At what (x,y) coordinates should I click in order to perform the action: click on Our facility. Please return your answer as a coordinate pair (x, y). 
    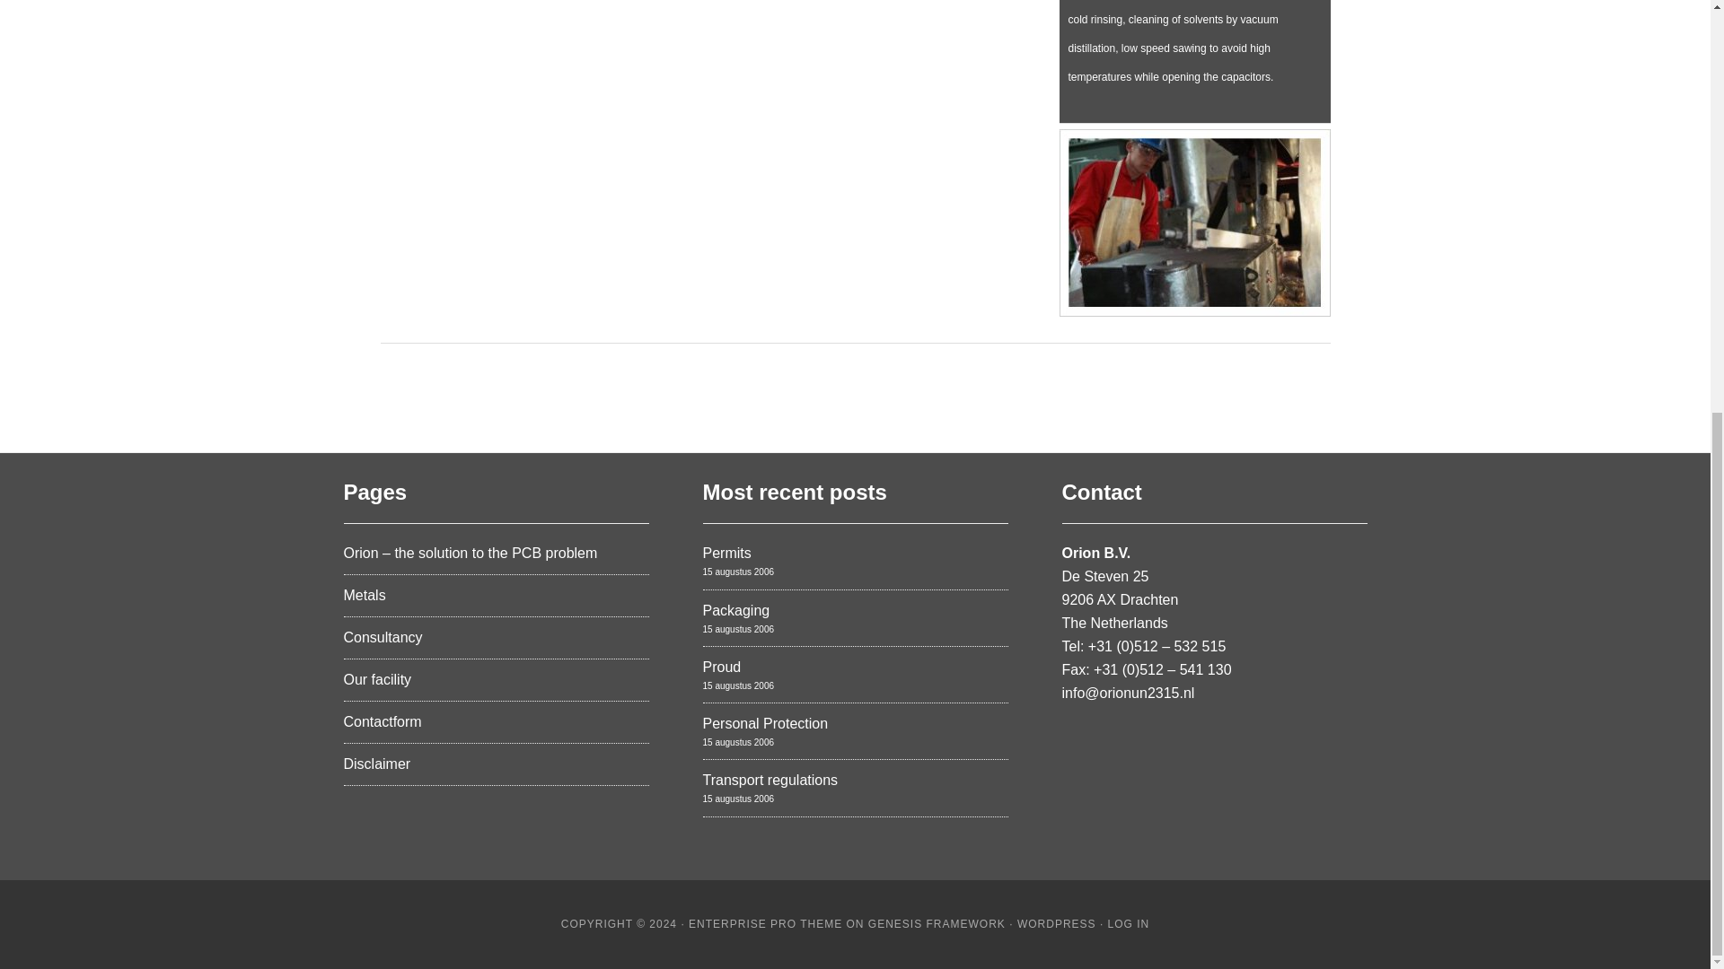
    Looking at the image, I should click on (377, 679).